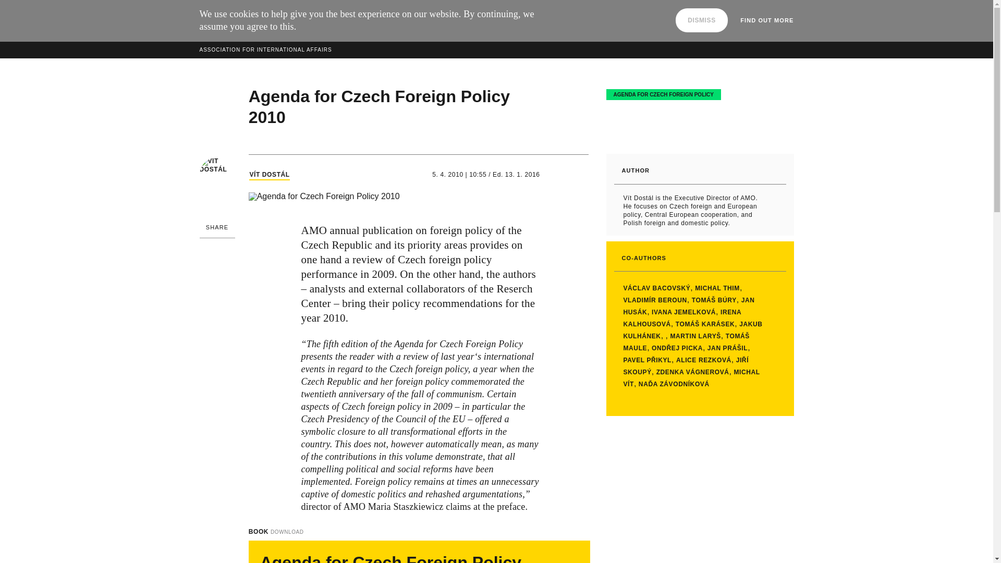 The height and width of the screenshot is (563, 1001). What do you see at coordinates (767, 21) in the screenshot?
I see `FIND OUT MORE` at bounding box center [767, 21].